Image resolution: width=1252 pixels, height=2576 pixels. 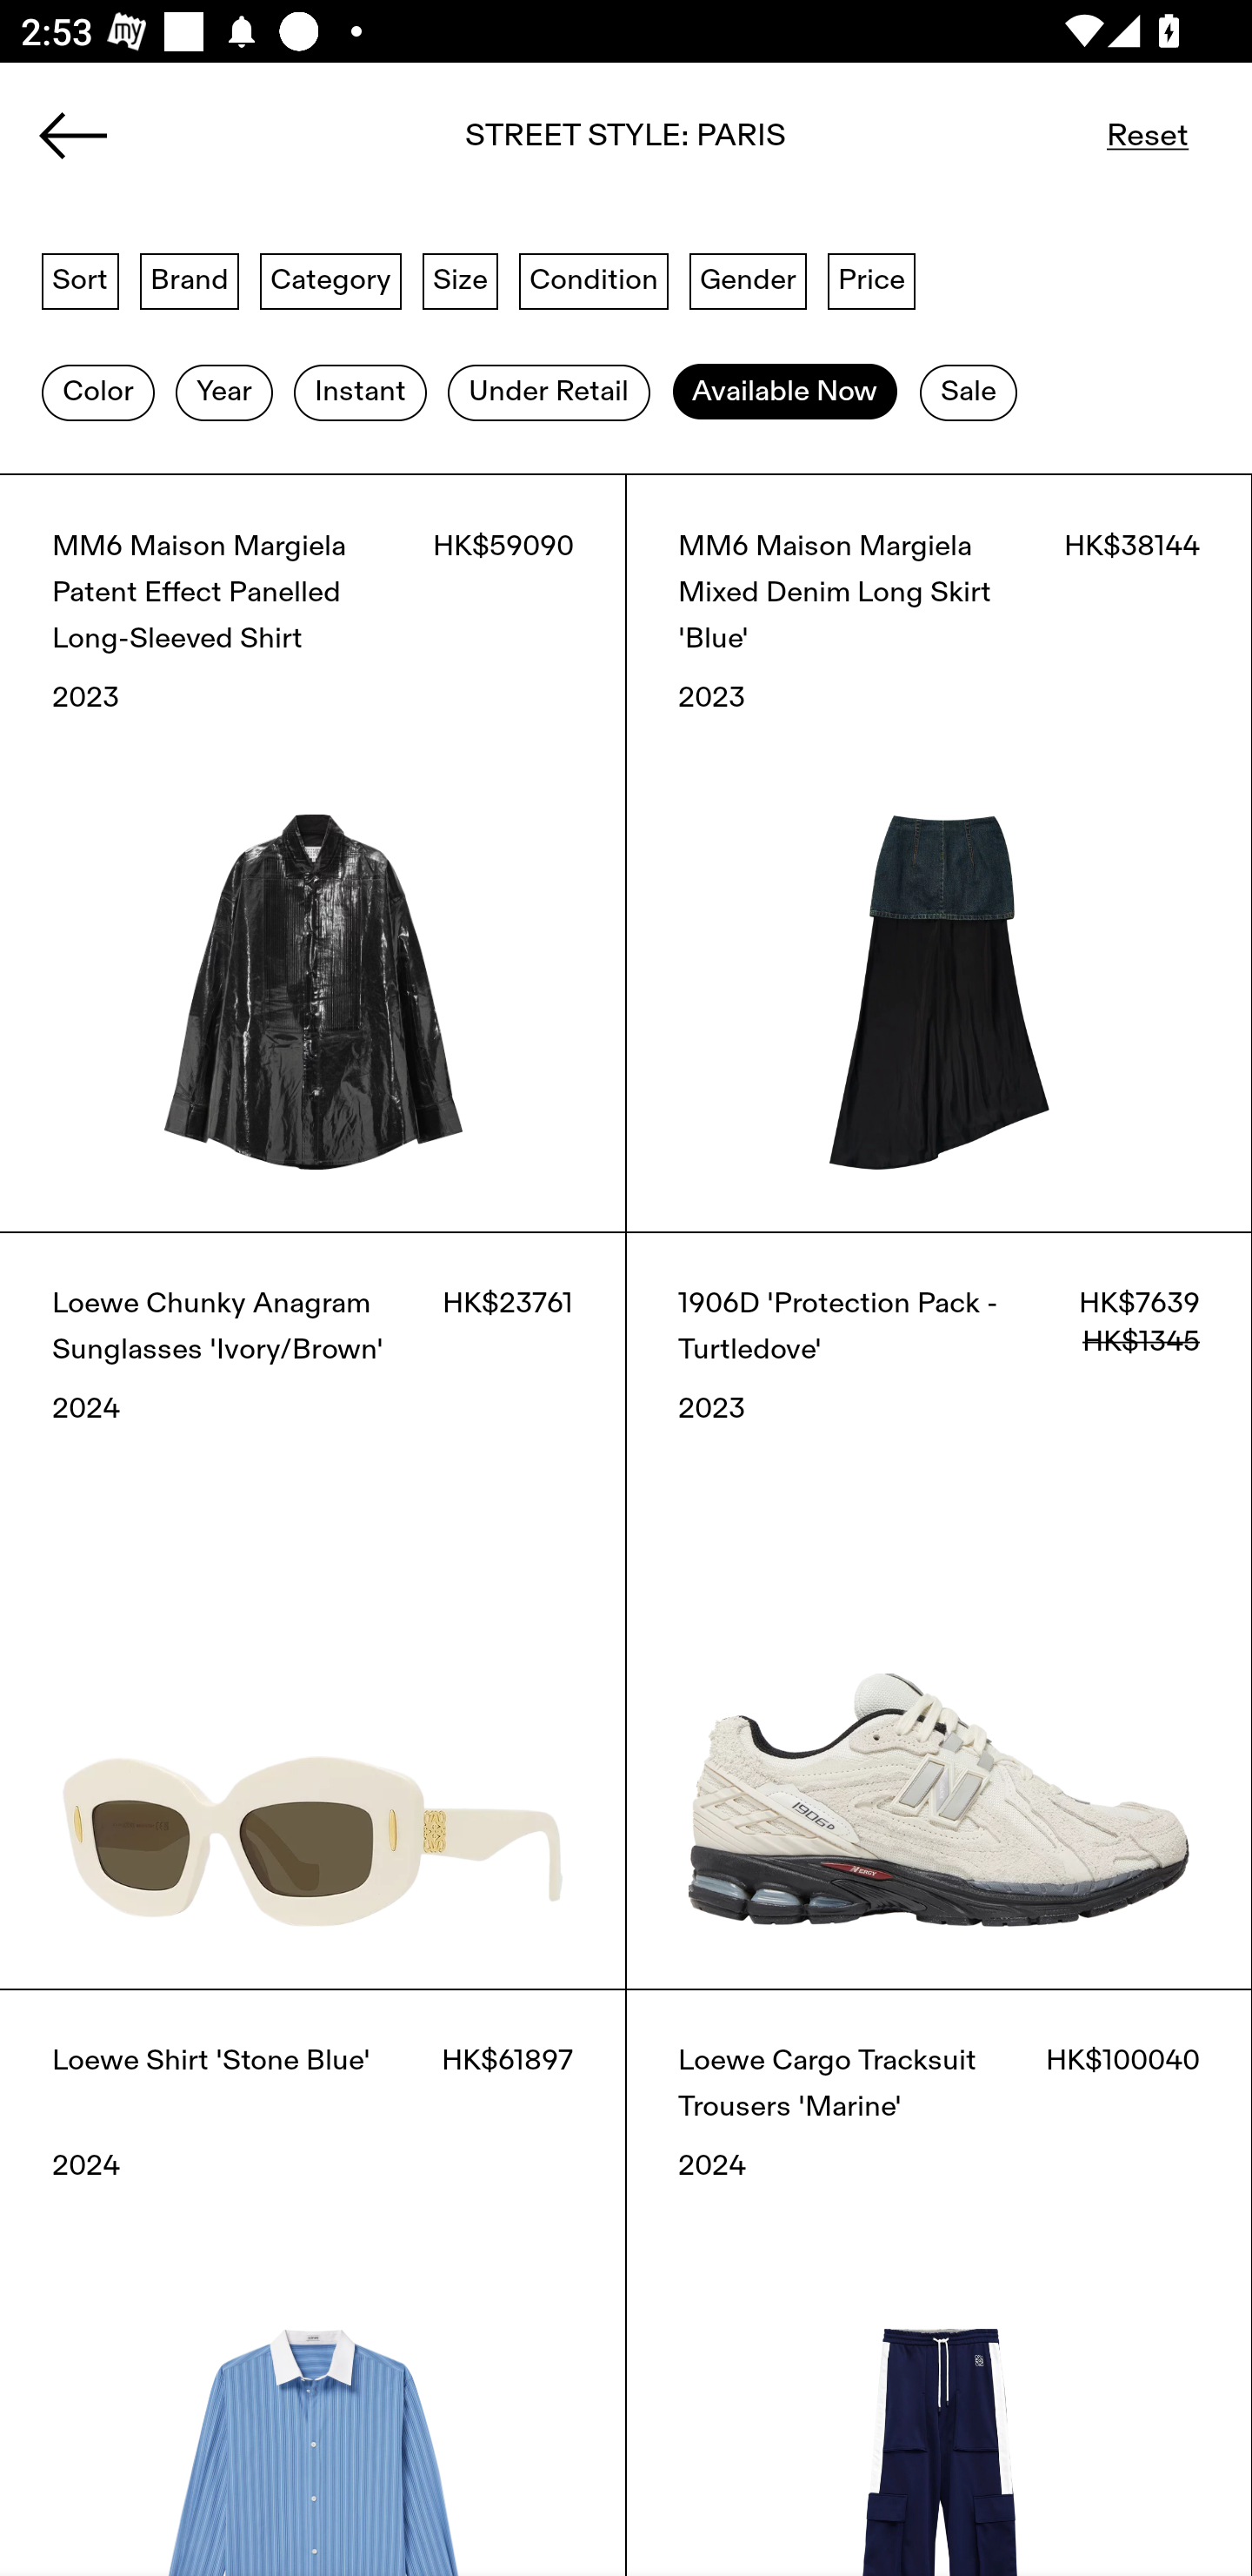 What do you see at coordinates (461, 279) in the screenshot?
I see `Size` at bounding box center [461, 279].